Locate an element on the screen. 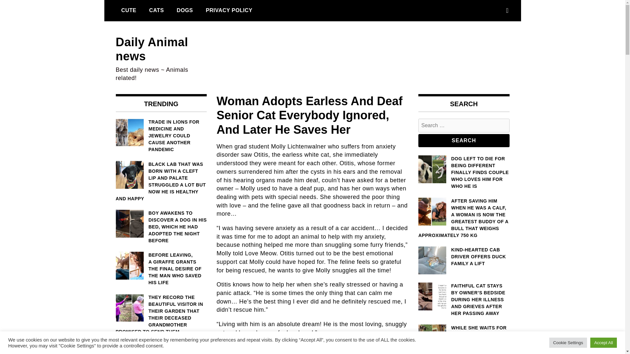 The image size is (630, 354). Search is located at coordinates (464, 141).